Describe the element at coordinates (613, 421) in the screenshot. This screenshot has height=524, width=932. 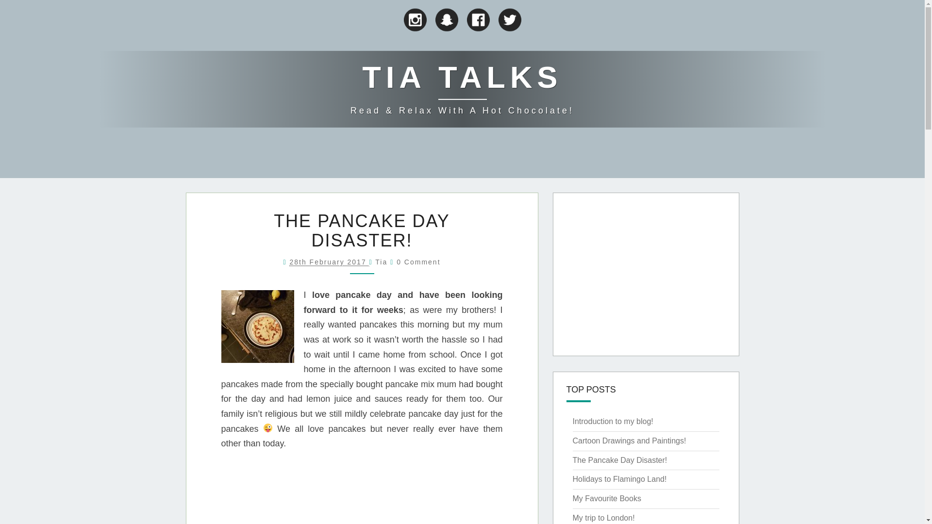
I see `Introduction to my blog!` at that location.